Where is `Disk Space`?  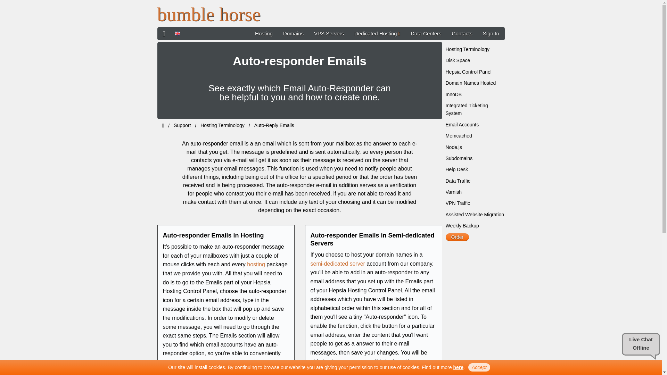
Disk Space is located at coordinates (458, 60).